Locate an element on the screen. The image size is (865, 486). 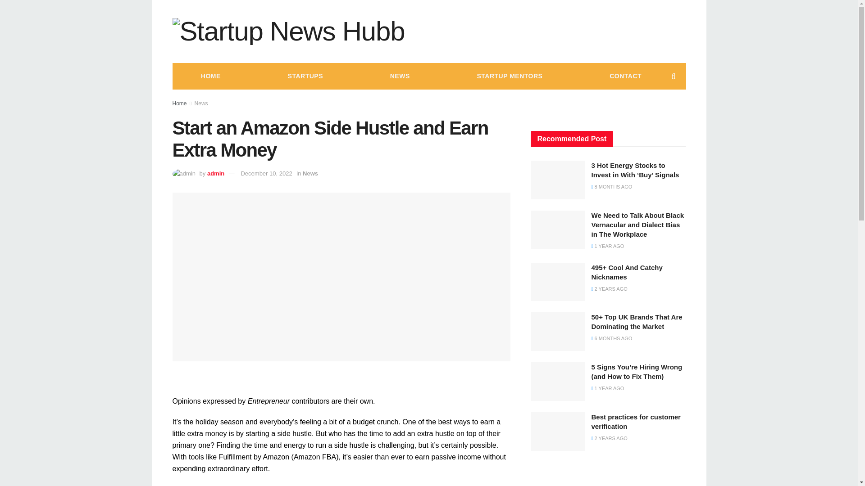
Home is located at coordinates (179, 103).